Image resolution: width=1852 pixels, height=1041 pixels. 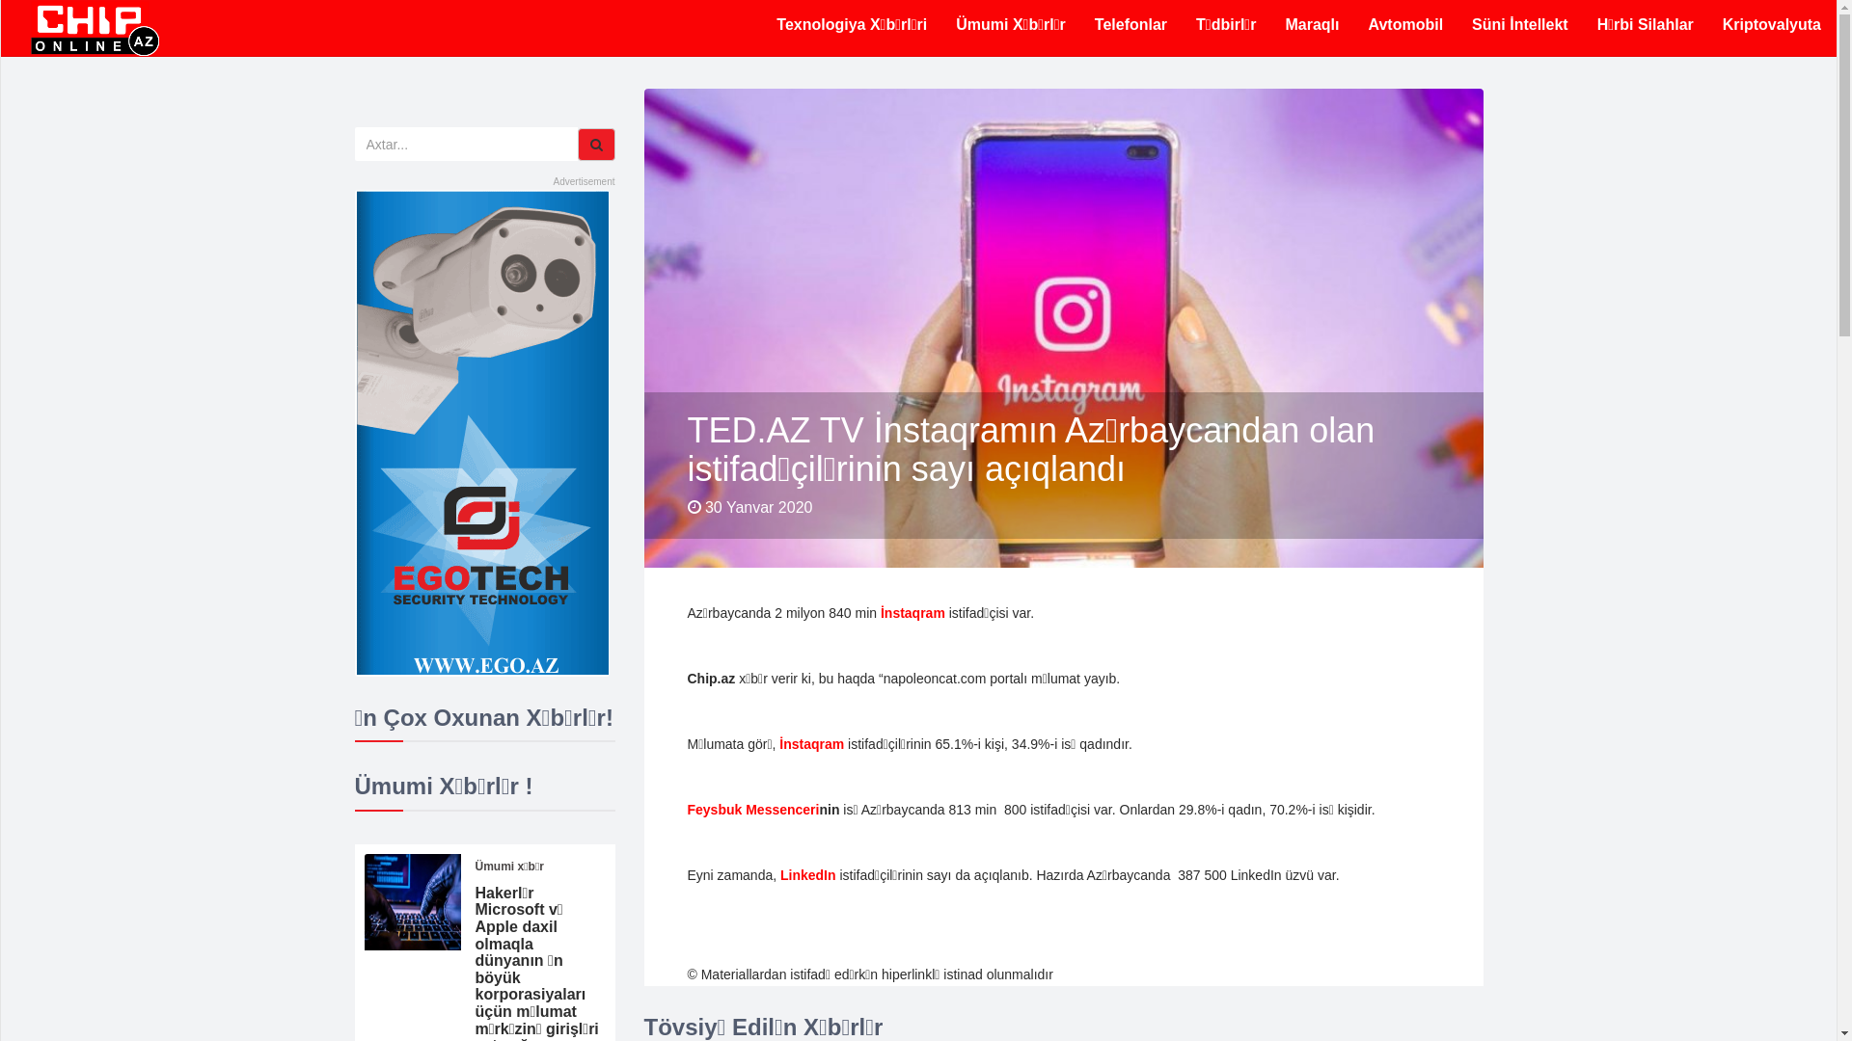 What do you see at coordinates (808, 875) in the screenshot?
I see ` LinkedIn ` at bounding box center [808, 875].